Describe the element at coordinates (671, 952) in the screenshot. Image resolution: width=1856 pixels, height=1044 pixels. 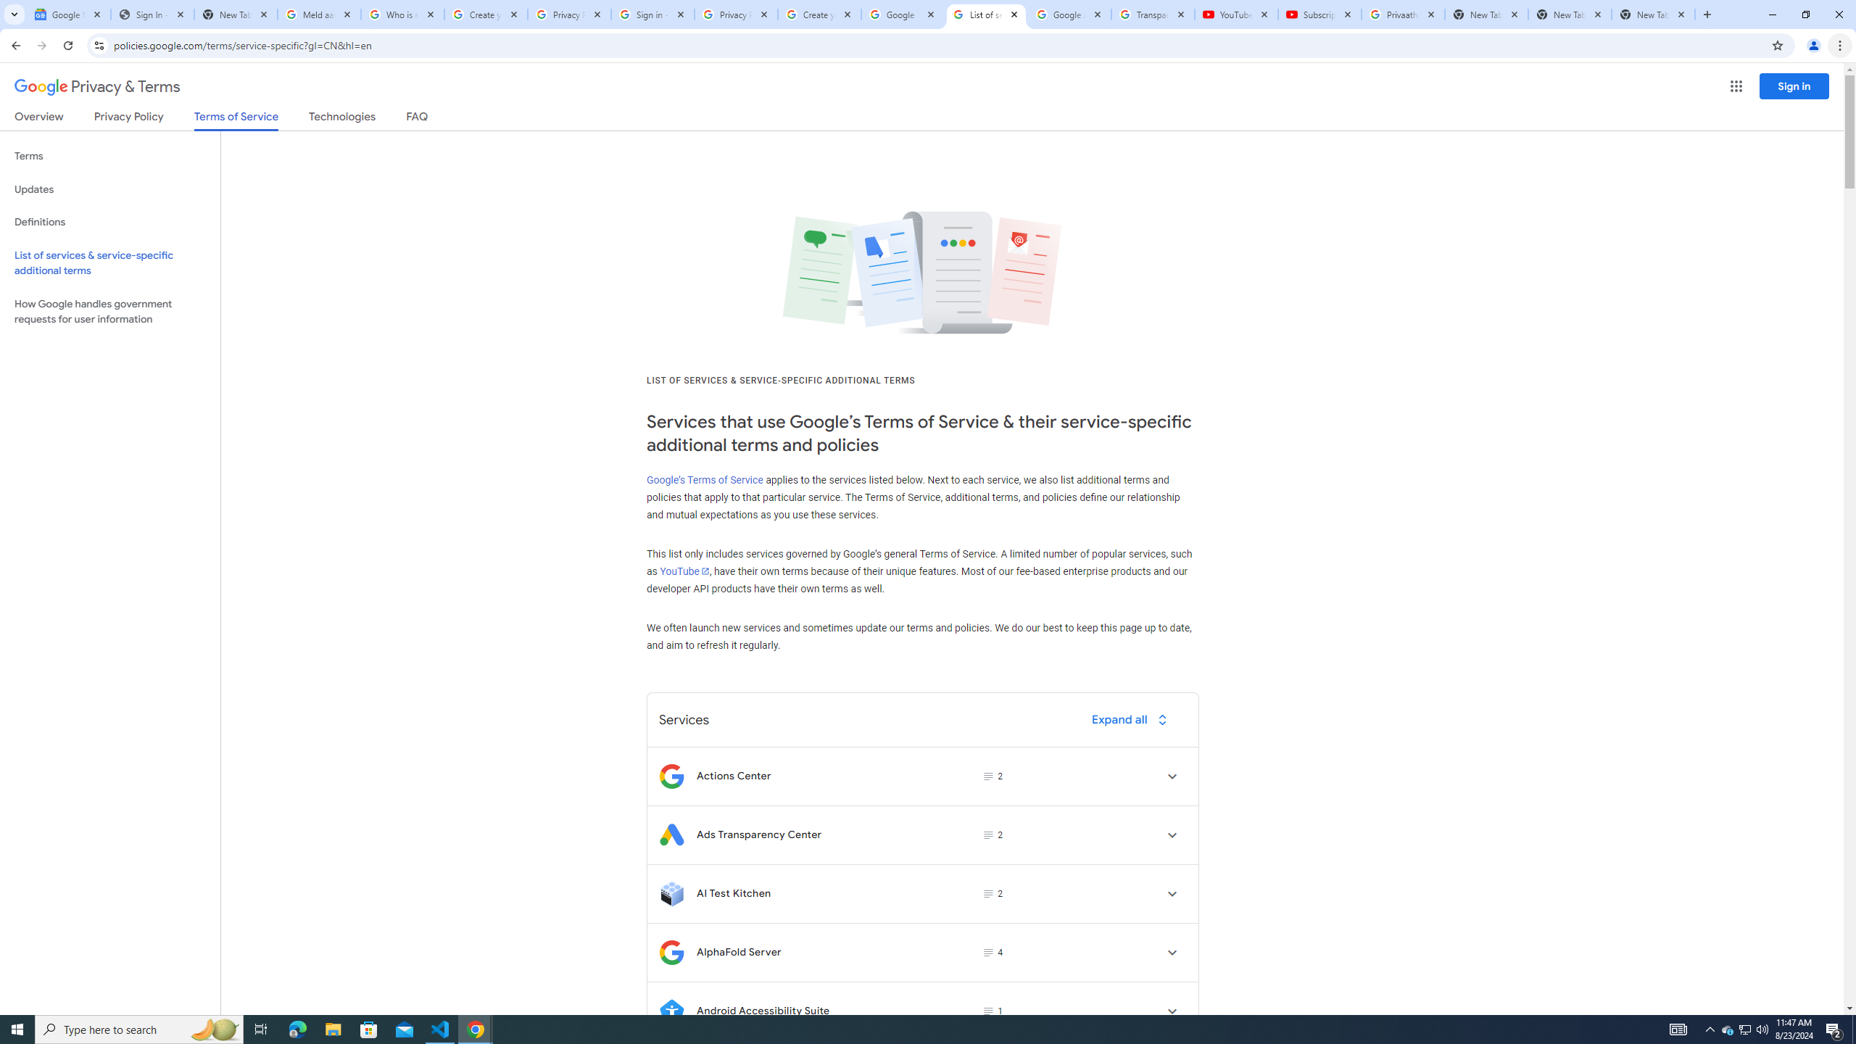
I see `Logo for AlphaFold Server` at that location.